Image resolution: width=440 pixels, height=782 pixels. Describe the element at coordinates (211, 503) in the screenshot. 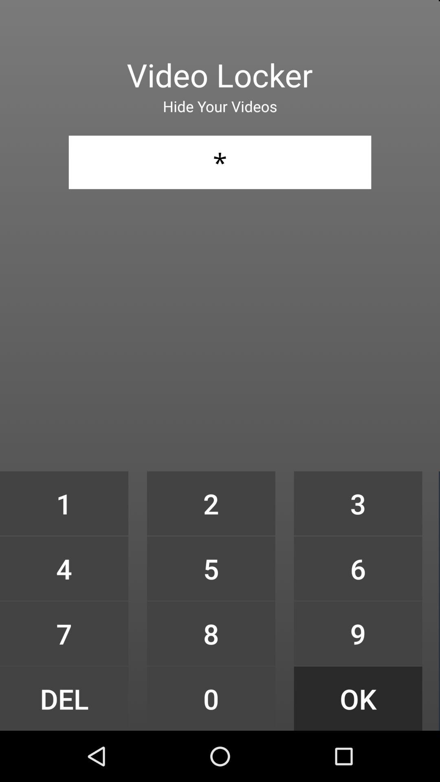

I see `choose the item at the center` at that location.